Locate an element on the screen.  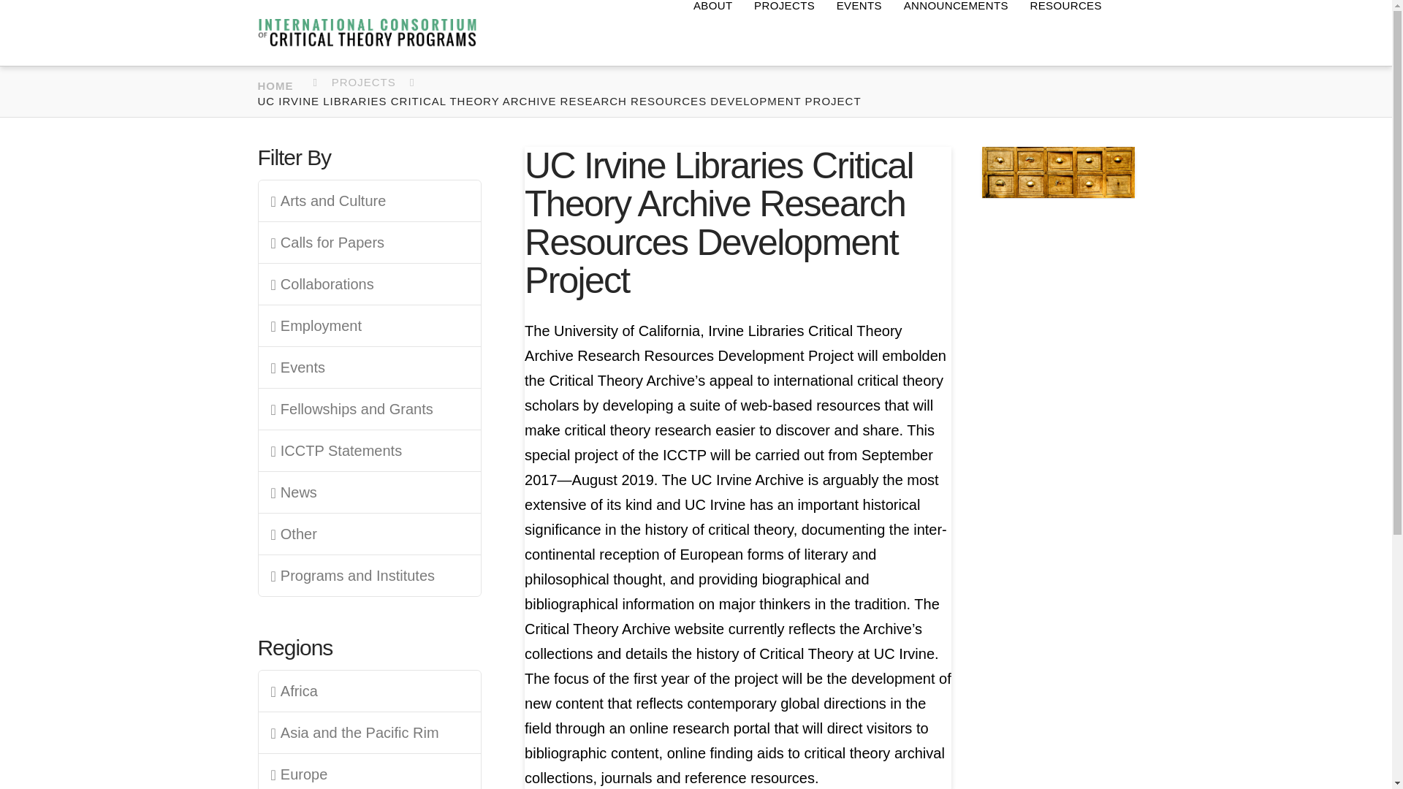
Arts and Culture is located at coordinates (370, 200).